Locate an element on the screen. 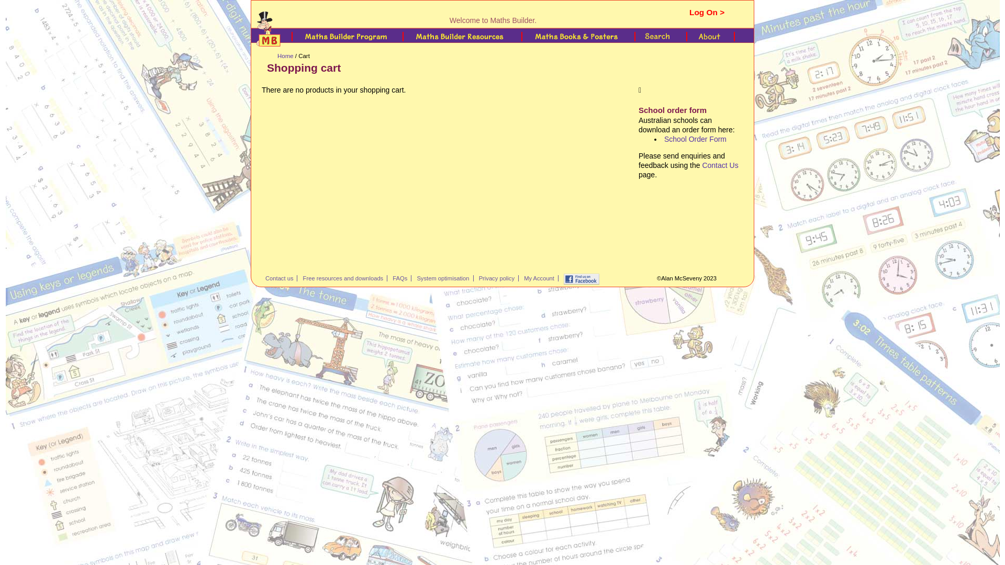 This screenshot has width=1005, height=565. School Order Form is located at coordinates (695, 139).